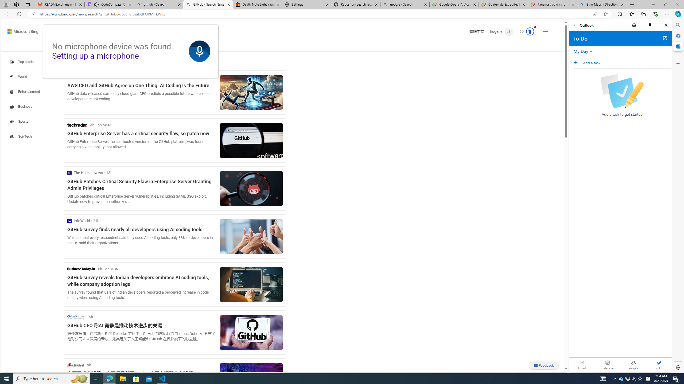  What do you see at coordinates (665, 38) in the screenshot?
I see `Open in new tab` at bounding box center [665, 38].